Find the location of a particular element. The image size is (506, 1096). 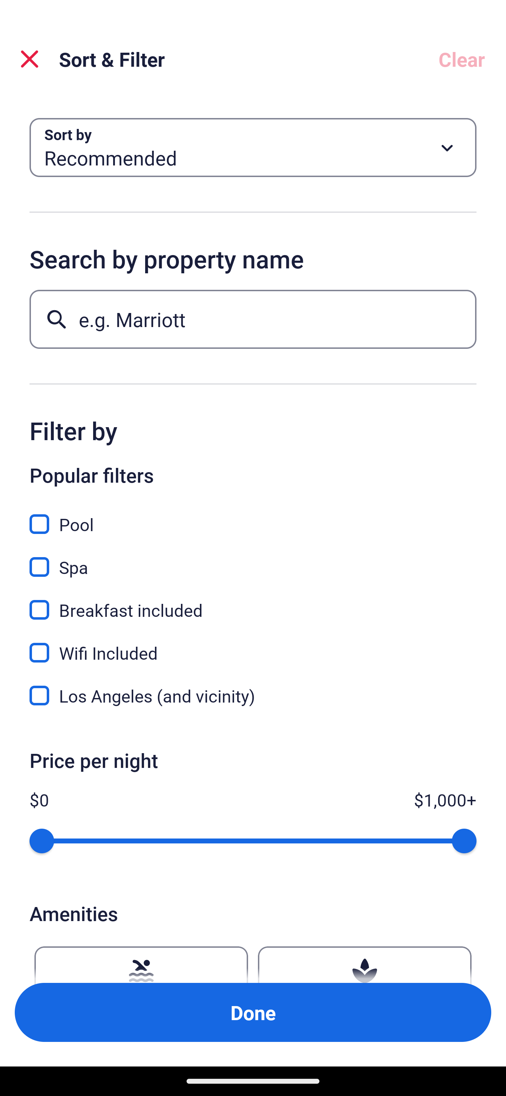

Sort by Button Recommended is located at coordinates (253, 148).